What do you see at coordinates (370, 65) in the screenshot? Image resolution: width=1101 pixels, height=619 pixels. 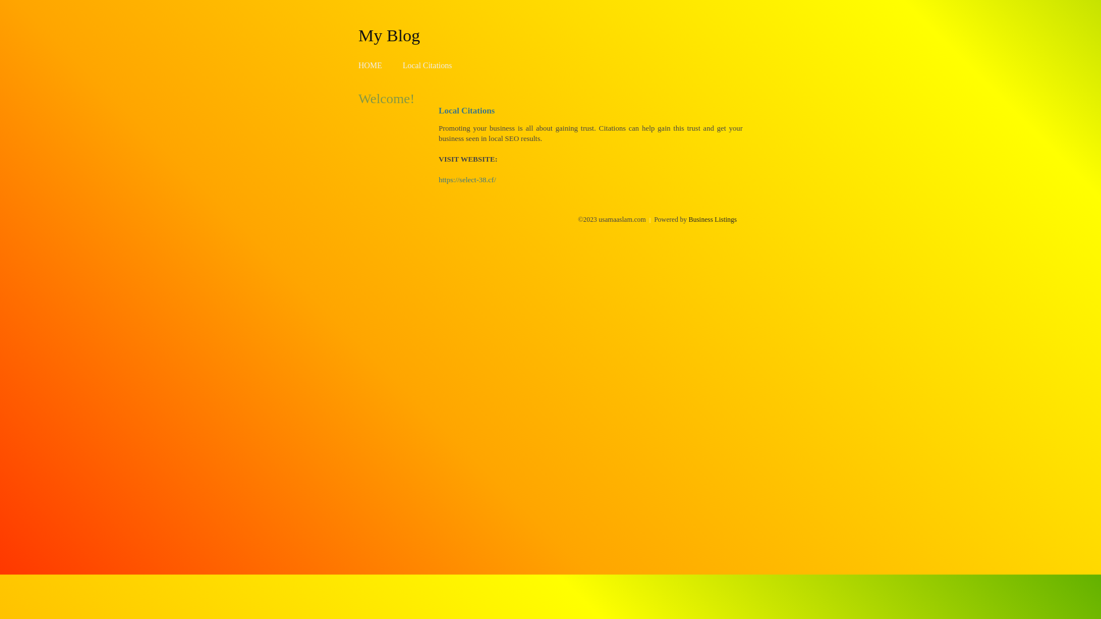 I see `HOME` at bounding box center [370, 65].